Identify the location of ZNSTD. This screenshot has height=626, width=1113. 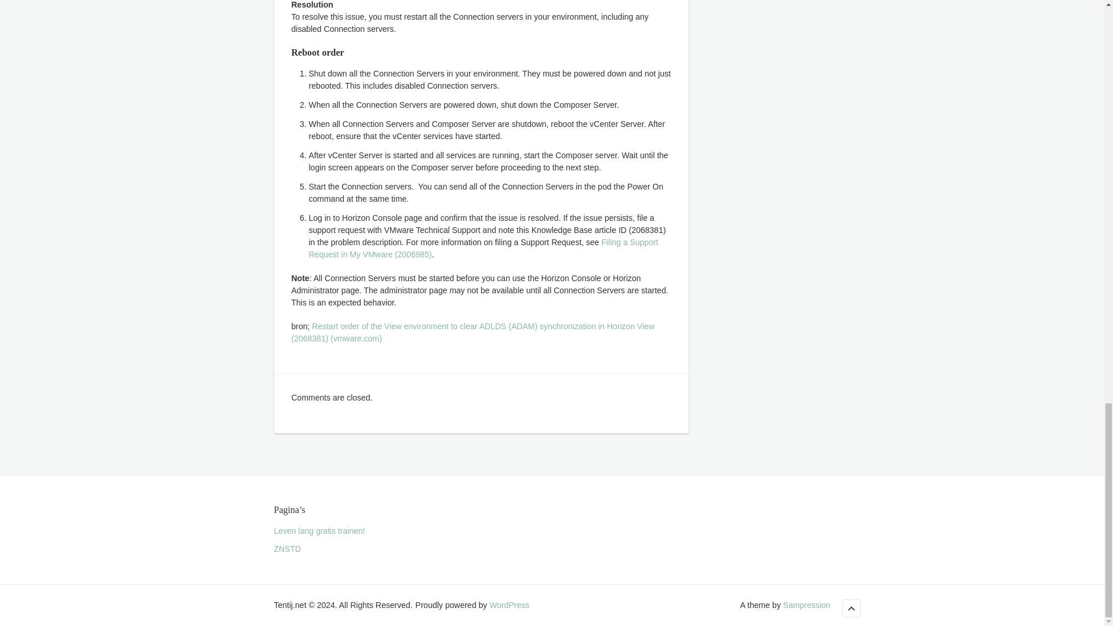
(287, 548).